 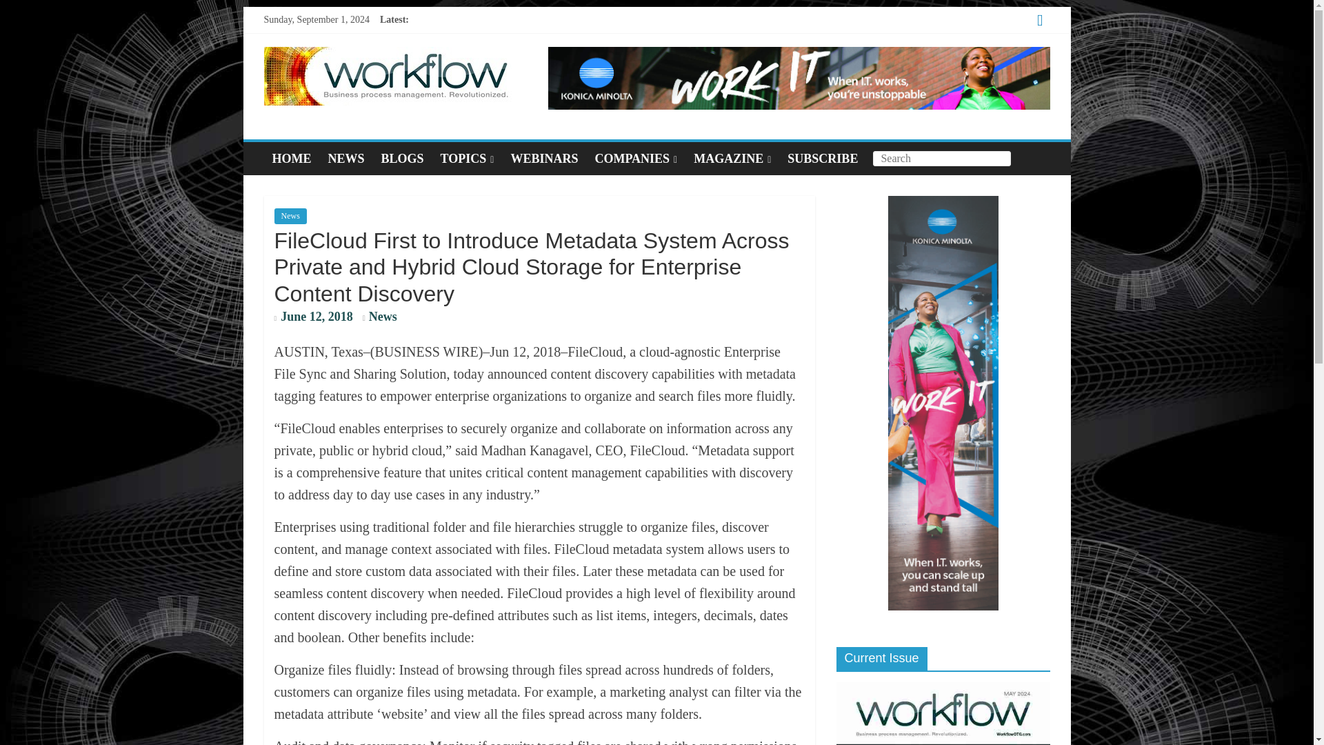 What do you see at coordinates (403, 159) in the screenshot?
I see `BLOGS` at bounding box center [403, 159].